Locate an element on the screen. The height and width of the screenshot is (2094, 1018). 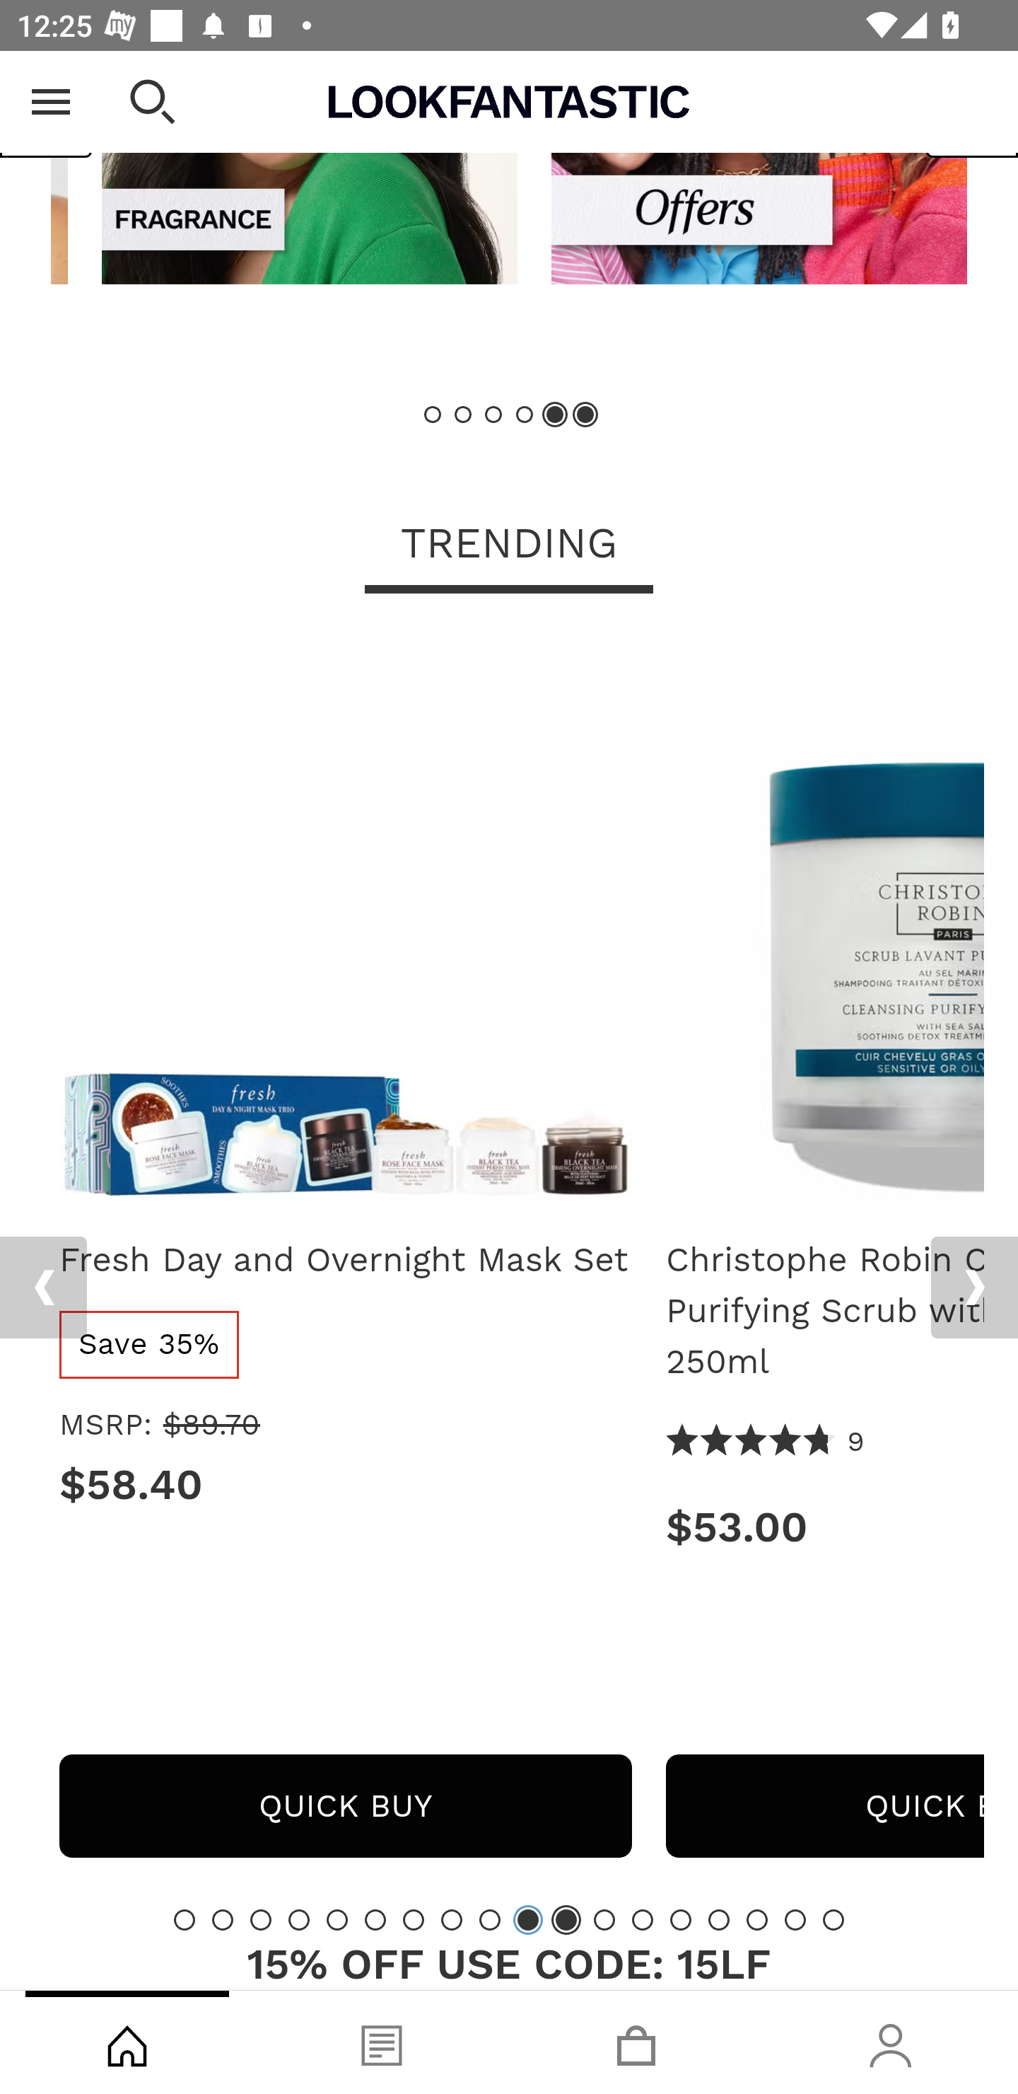
Previous is located at coordinates (43, 1288).